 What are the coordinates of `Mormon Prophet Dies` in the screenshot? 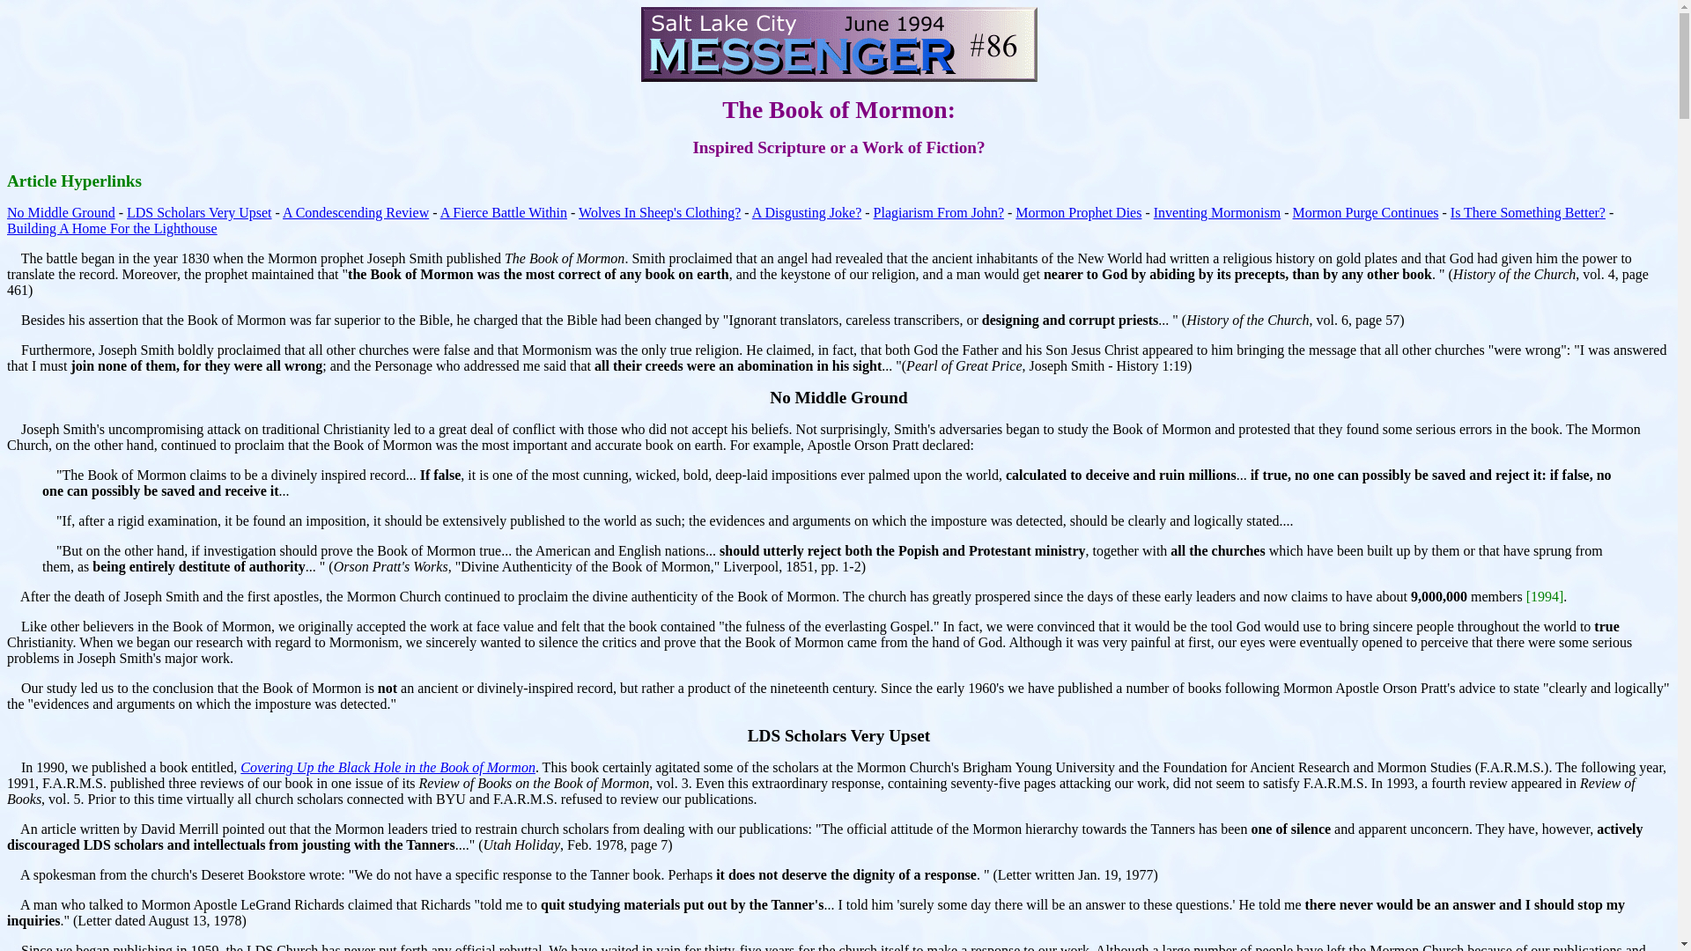 It's located at (1078, 212).